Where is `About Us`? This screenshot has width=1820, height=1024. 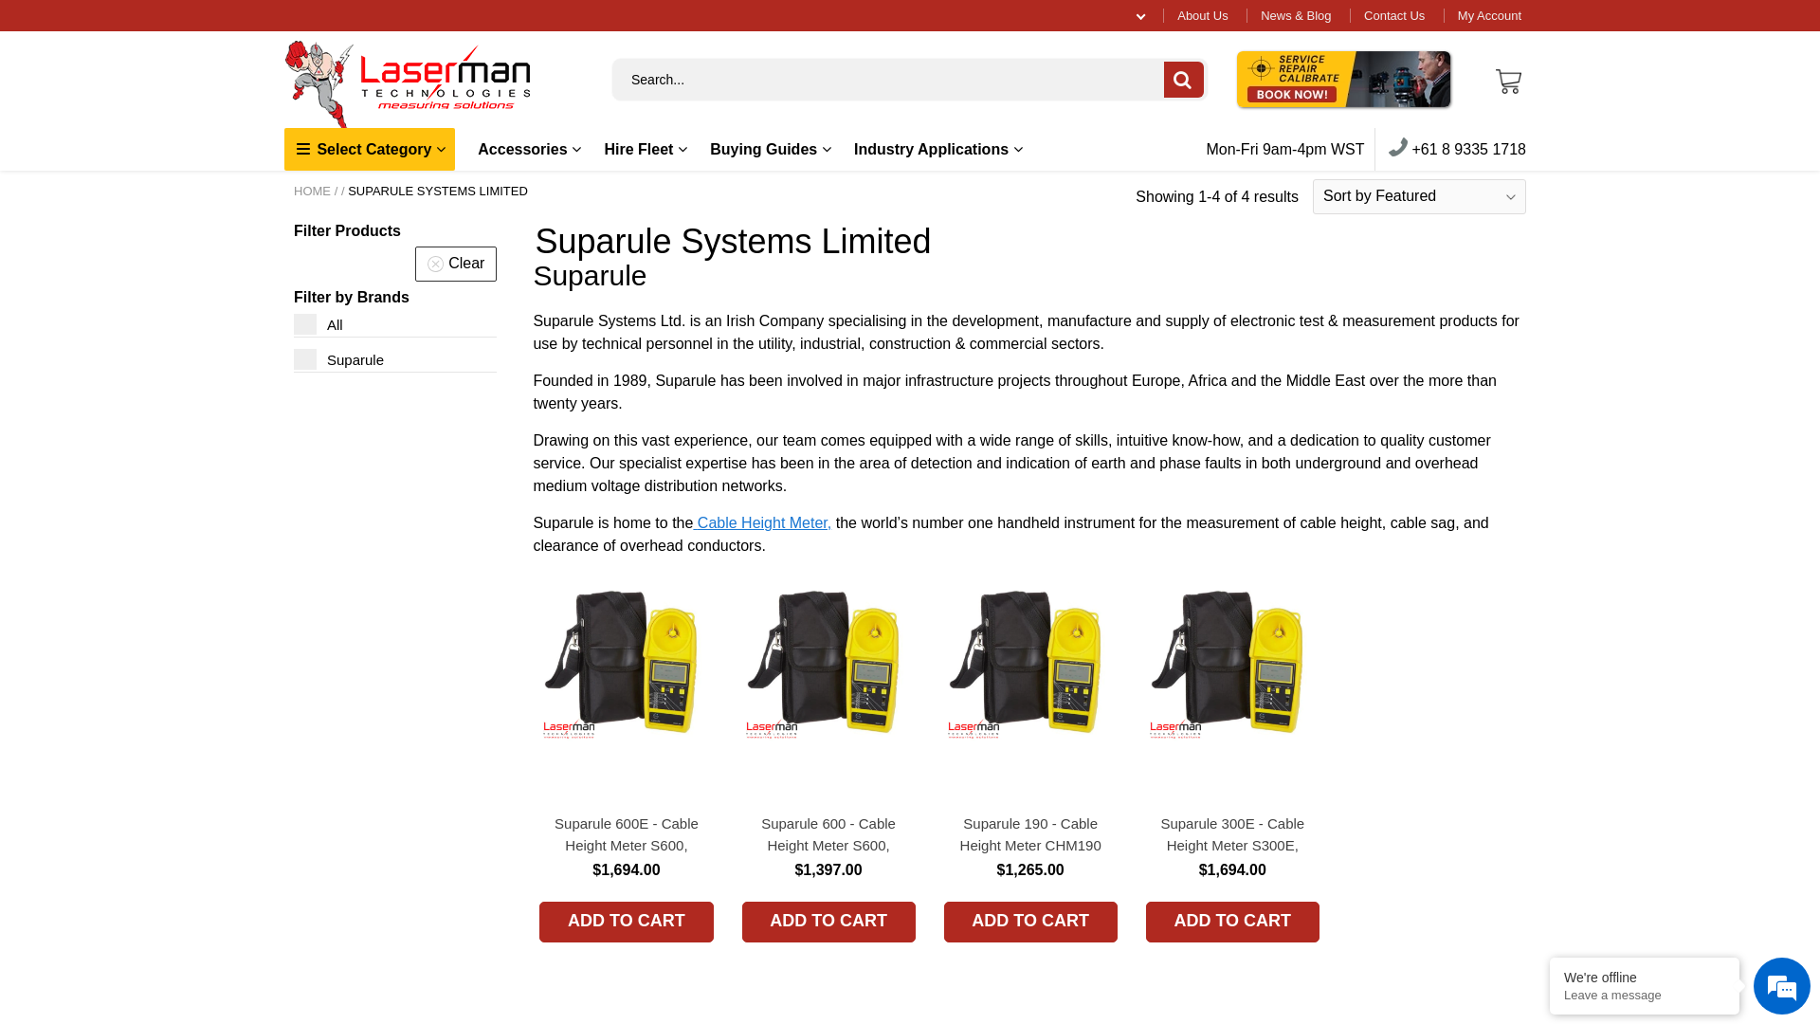
About Us is located at coordinates (1202, 15).